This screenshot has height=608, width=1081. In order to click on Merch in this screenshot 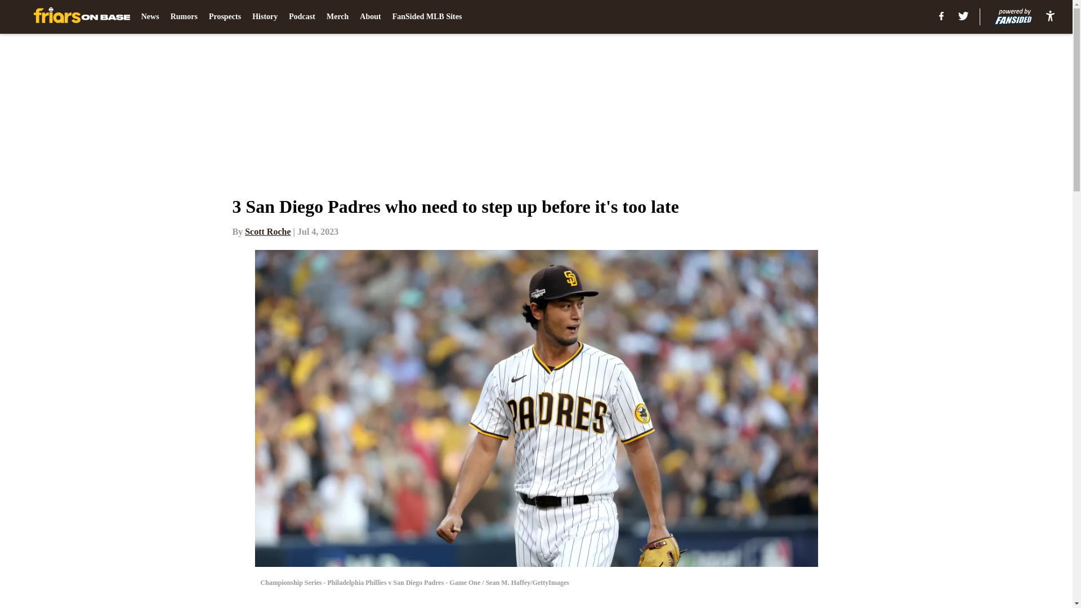, I will do `click(337, 17)`.